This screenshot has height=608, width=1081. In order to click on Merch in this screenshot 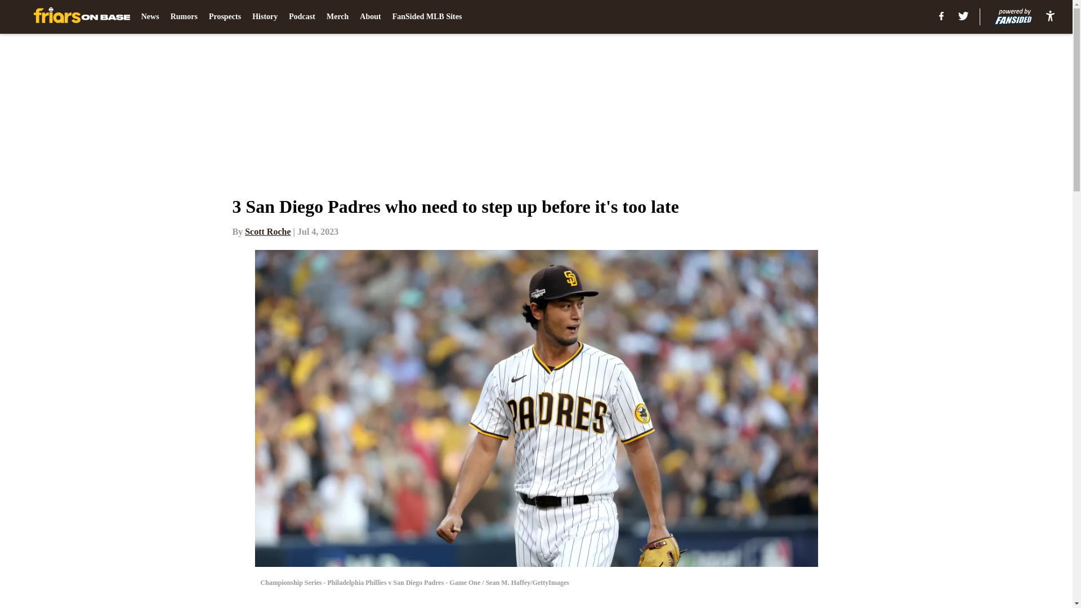, I will do `click(337, 17)`.